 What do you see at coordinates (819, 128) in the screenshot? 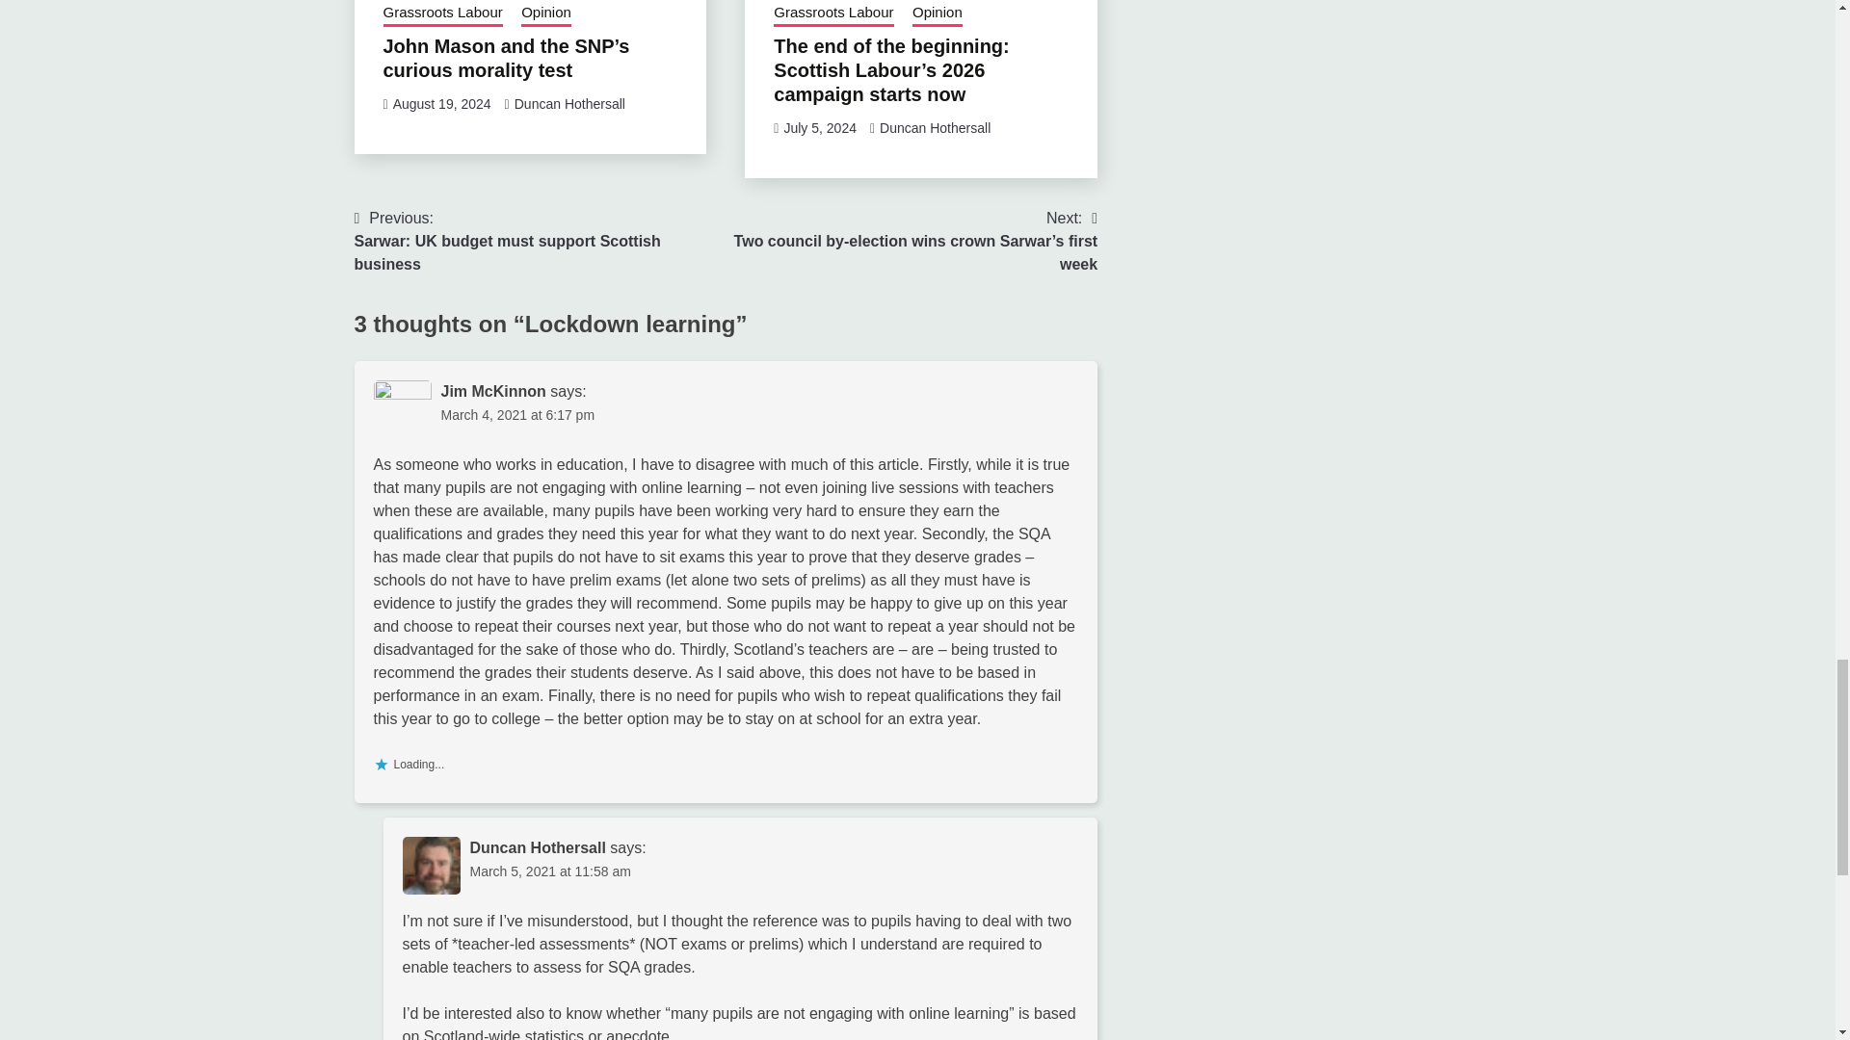
I see `July 5, 2024` at bounding box center [819, 128].